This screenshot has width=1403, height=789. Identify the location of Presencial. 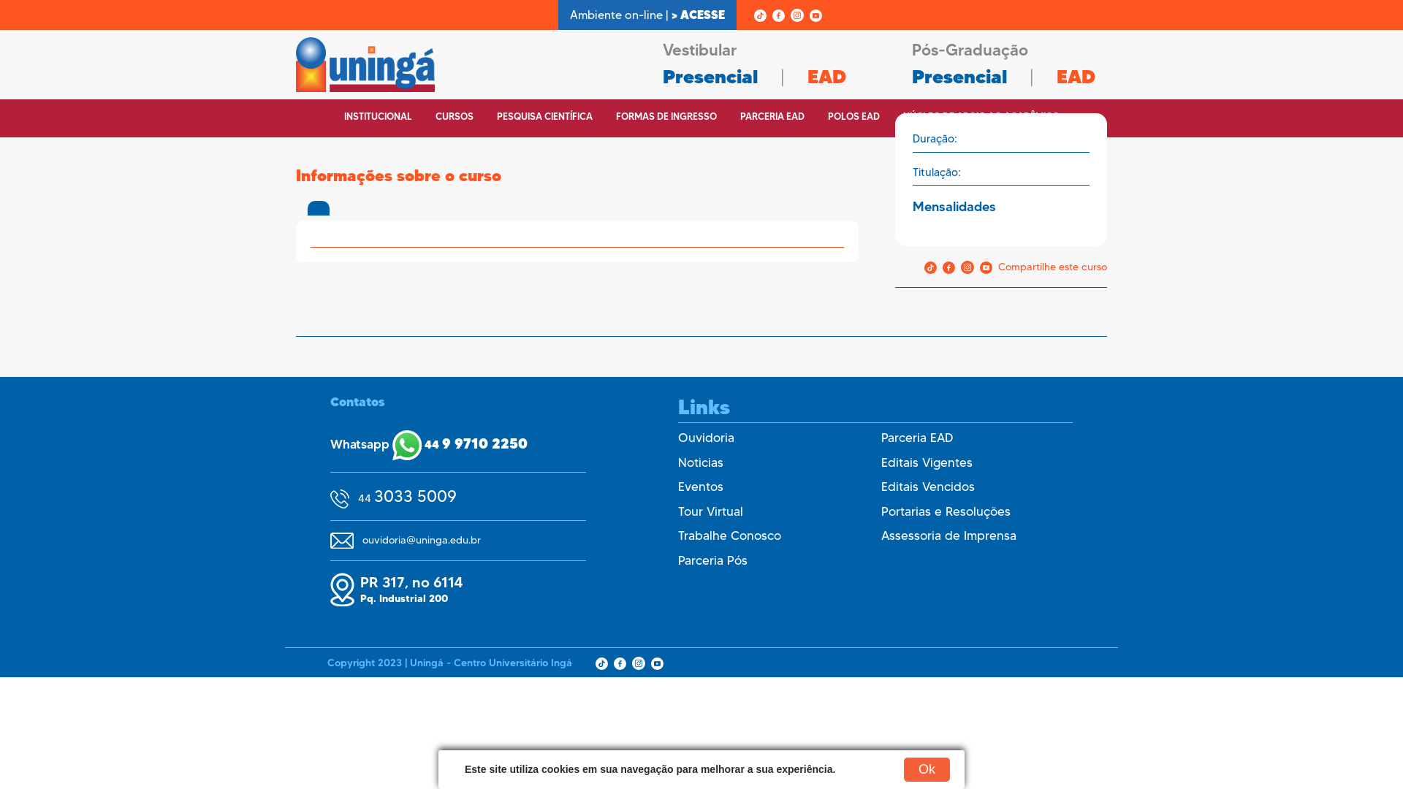
(959, 76).